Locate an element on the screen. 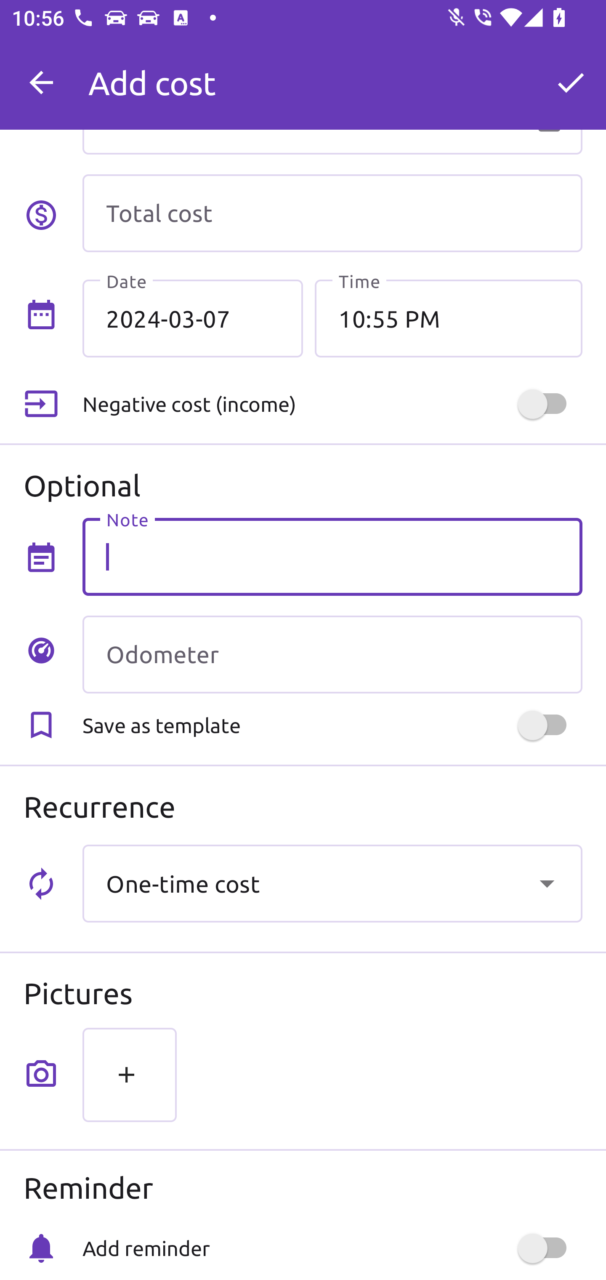 This screenshot has width=606, height=1280. Negative cost (income) is located at coordinates (332, 404).